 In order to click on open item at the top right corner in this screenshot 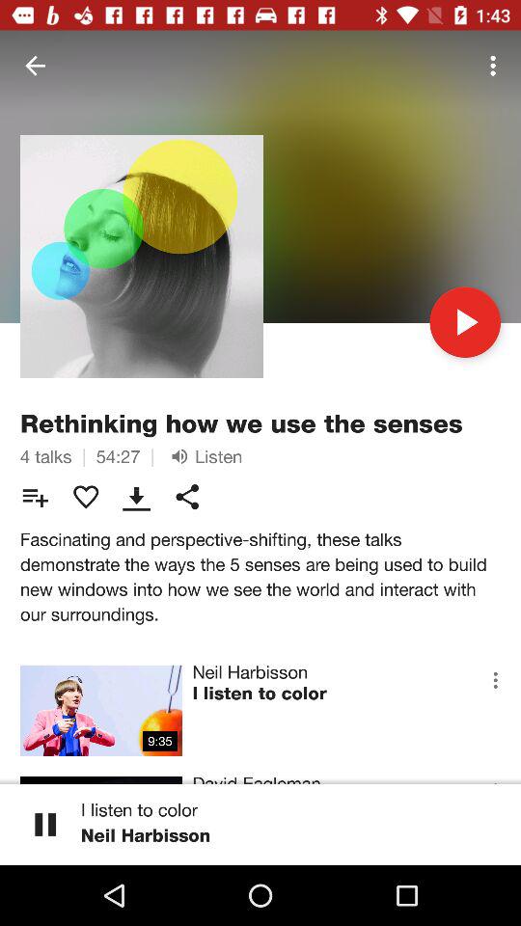, I will do `click(496, 66)`.